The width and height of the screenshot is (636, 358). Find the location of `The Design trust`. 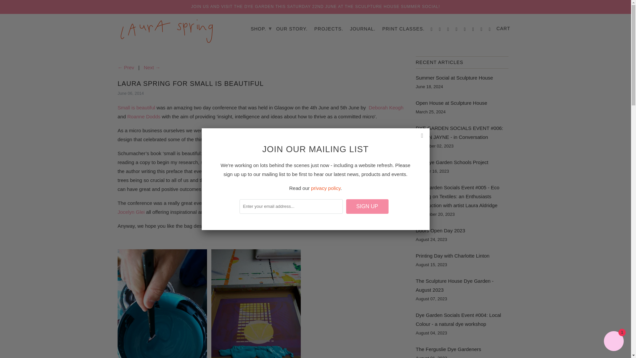

The Design trust is located at coordinates (340, 203).